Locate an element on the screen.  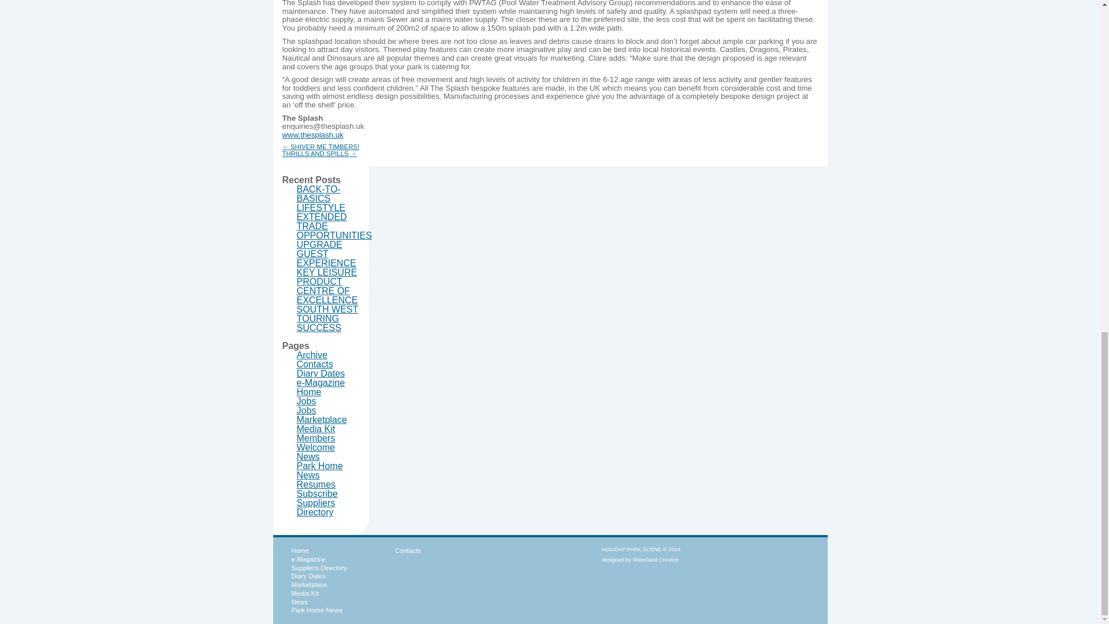
Diary Dates is located at coordinates (321, 373).